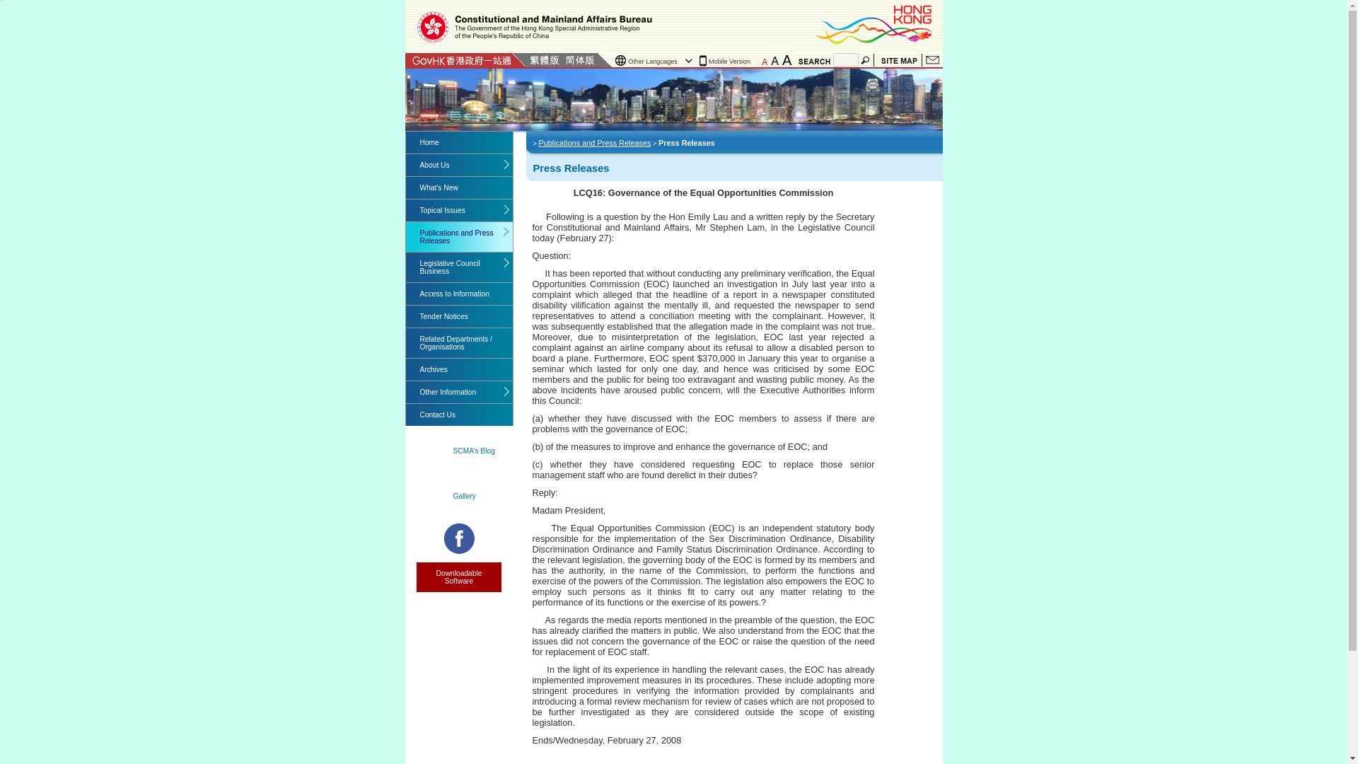  Describe the element at coordinates (460, 166) in the screenshot. I see `About Us` at that location.